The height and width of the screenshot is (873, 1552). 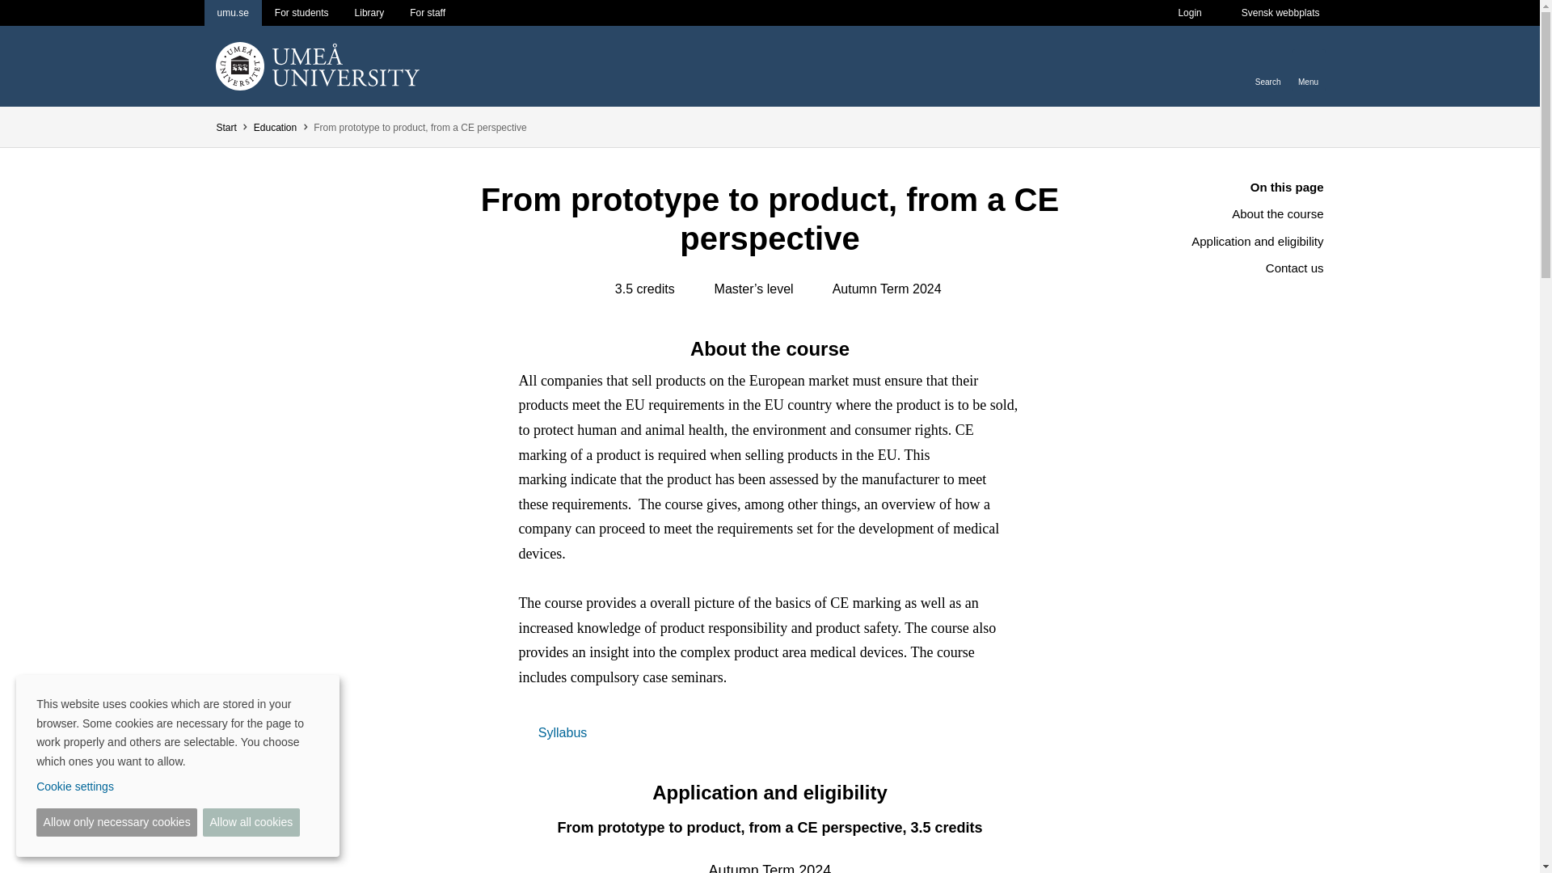 What do you see at coordinates (275, 128) in the screenshot?
I see `Education` at bounding box center [275, 128].